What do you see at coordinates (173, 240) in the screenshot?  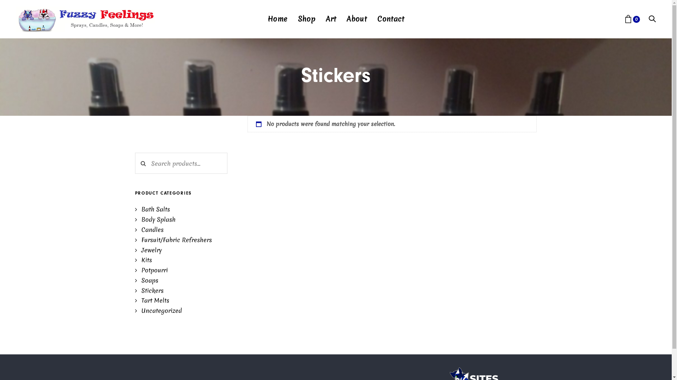 I see `Fursuit/Fabric Refreshers` at bounding box center [173, 240].